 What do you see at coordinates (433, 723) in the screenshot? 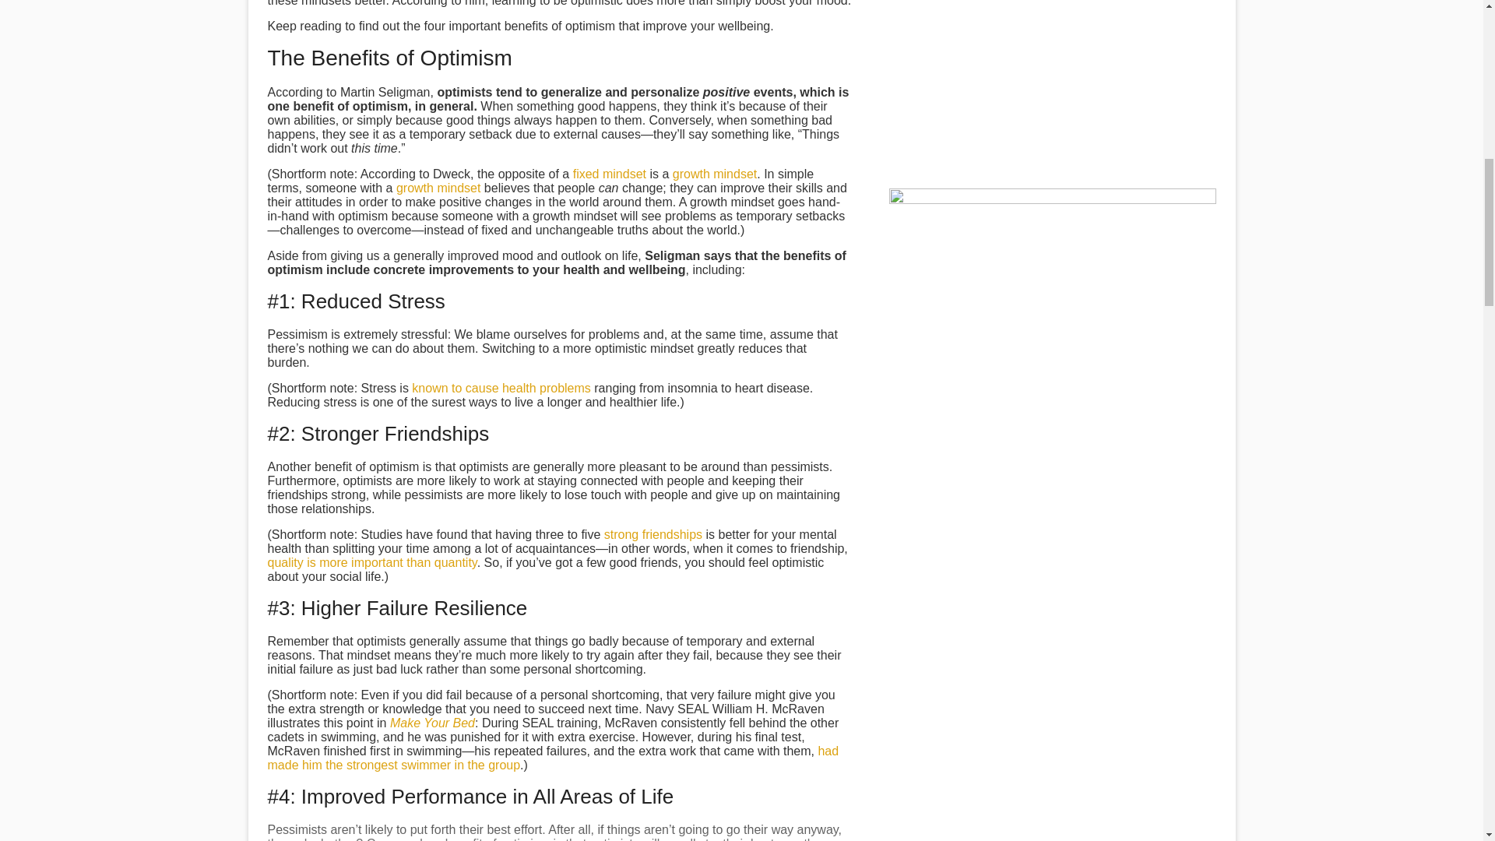
I see `Make Your Bed` at bounding box center [433, 723].